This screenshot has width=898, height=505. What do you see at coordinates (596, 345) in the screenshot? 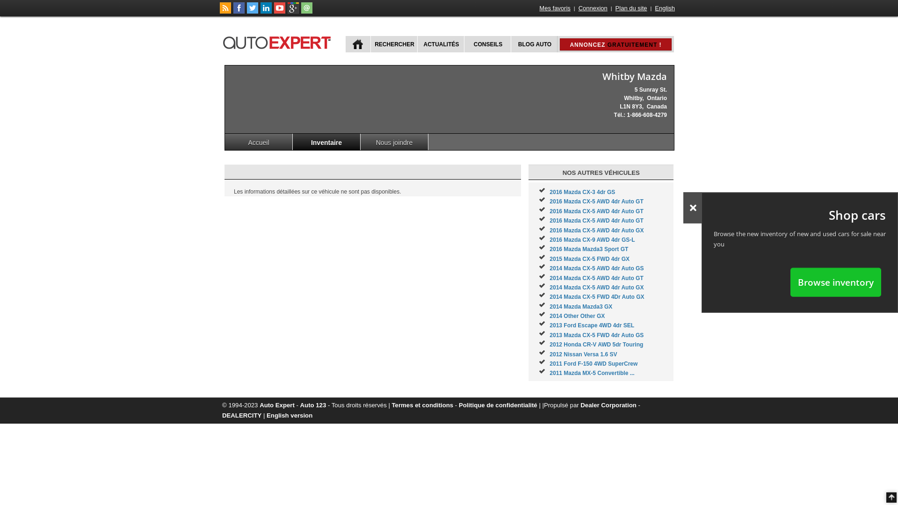
I see `2012 Honda CR-V AWD 5dr Touring` at bounding box center [596, 345].